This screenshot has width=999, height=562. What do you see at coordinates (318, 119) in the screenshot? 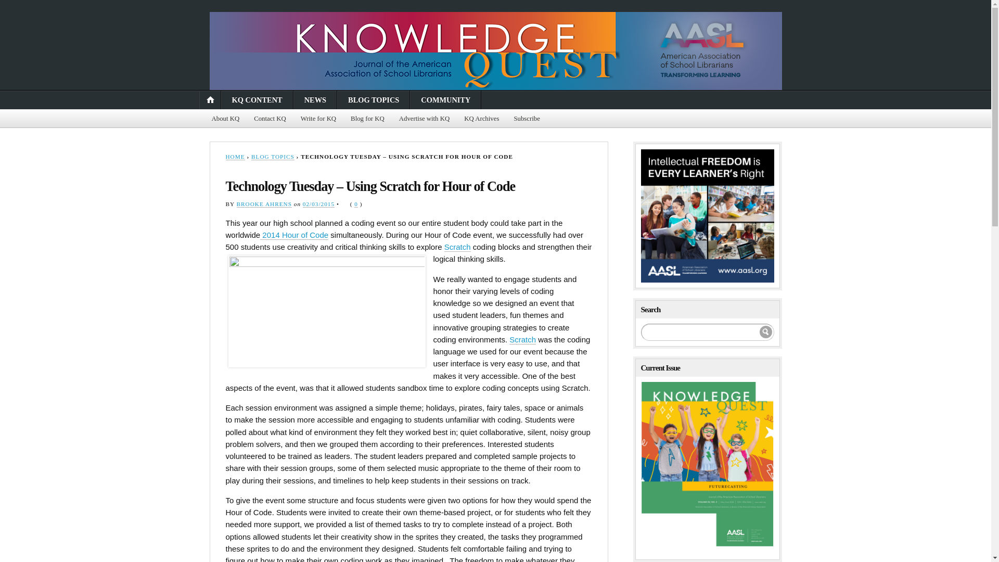
I see `Write for KQ` at bounding box center [318, 119].